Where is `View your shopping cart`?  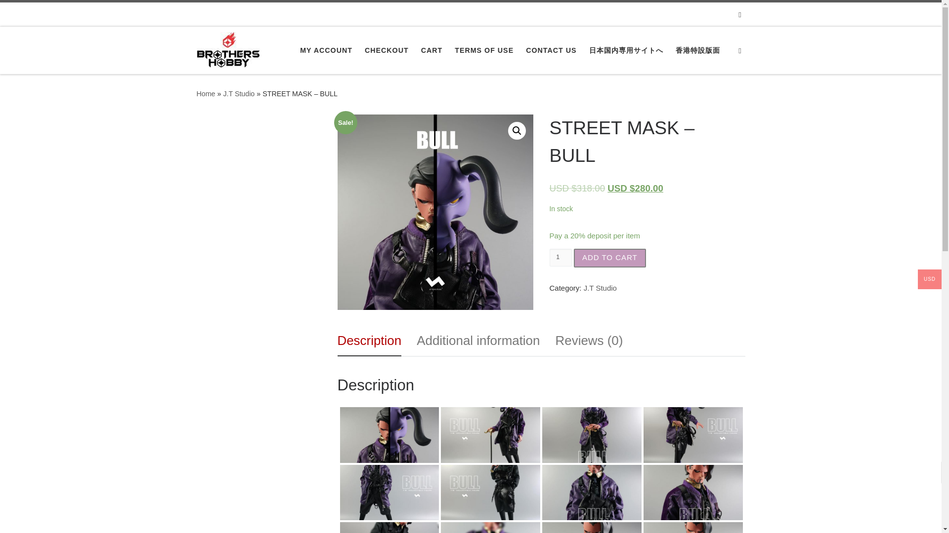
View your shopping cart is located at coordinates (740, 14).